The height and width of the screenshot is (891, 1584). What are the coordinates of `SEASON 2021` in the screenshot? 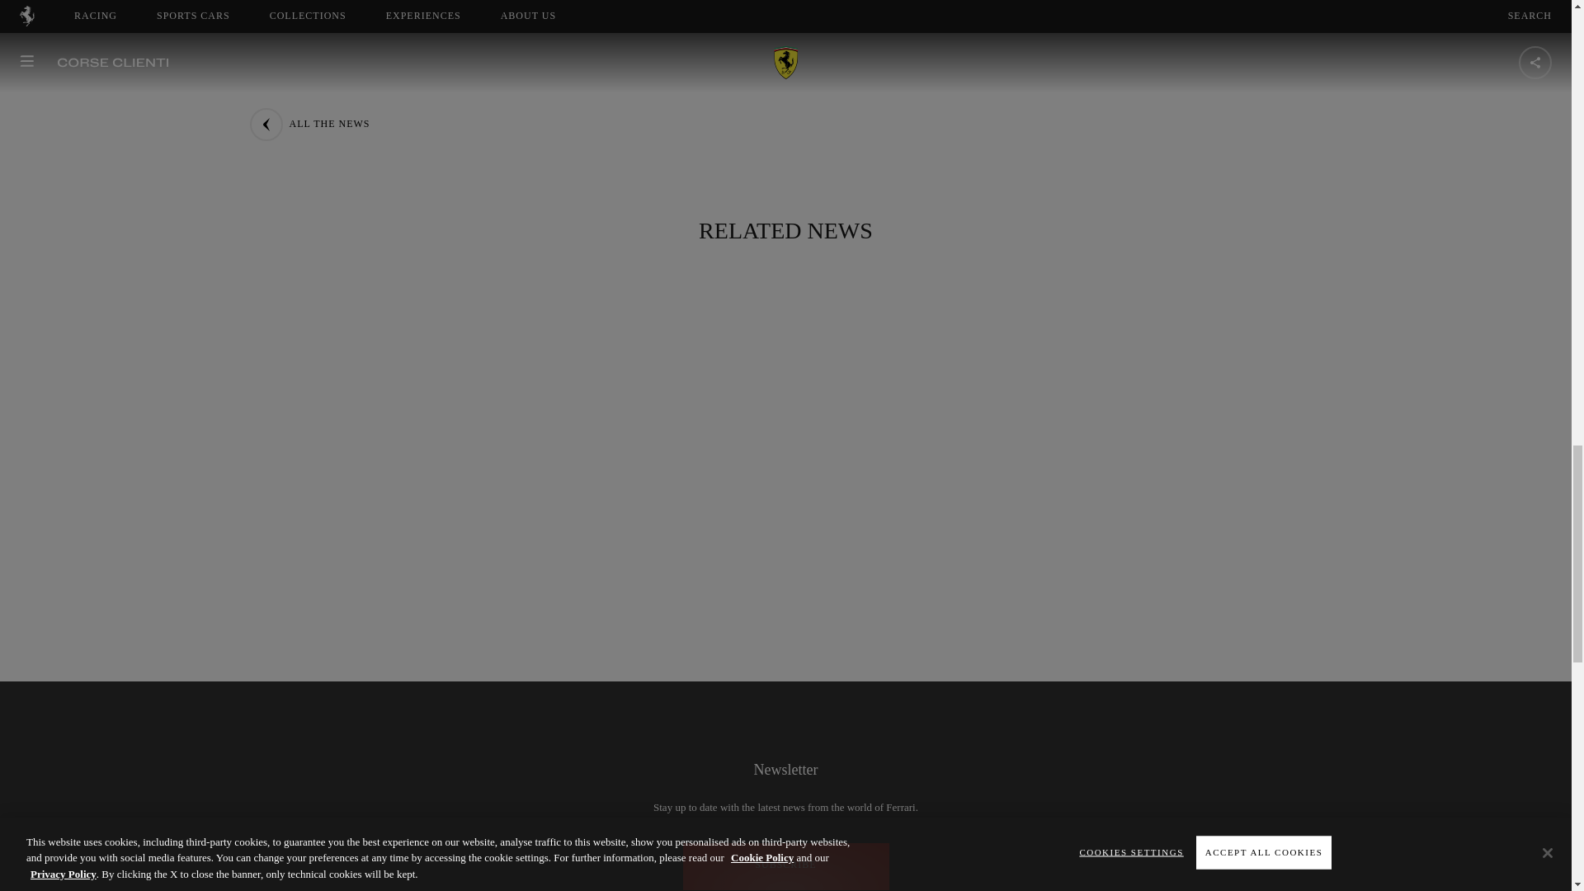 It's located at (906, 78).